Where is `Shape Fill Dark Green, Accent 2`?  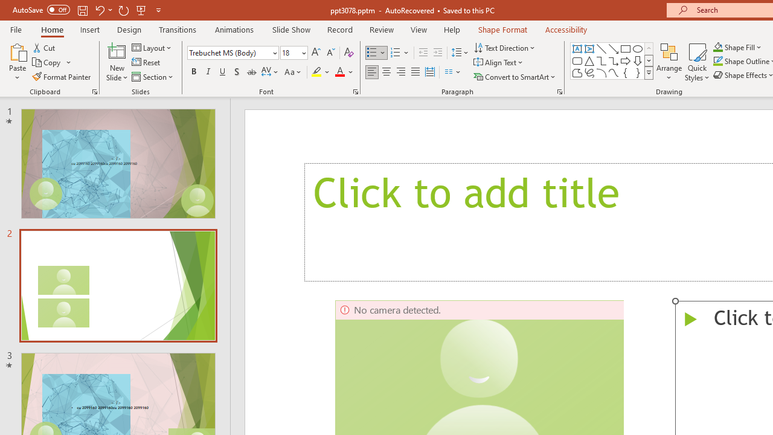 Shape Fill Dark Green, Accent 2 is located at coordinates (717, 47).